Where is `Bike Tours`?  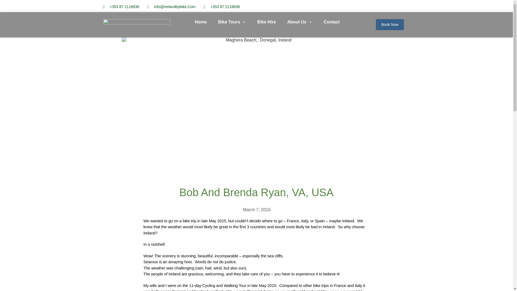
Bike Tours is located at coordinates (232, 22).